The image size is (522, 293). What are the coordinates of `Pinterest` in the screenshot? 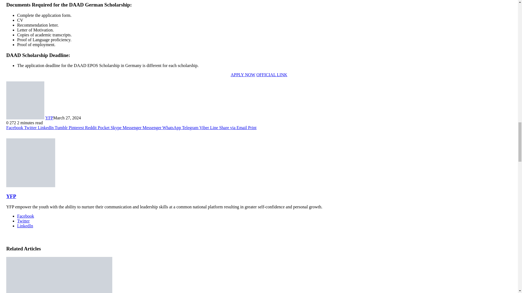 It's located at (77, 128).